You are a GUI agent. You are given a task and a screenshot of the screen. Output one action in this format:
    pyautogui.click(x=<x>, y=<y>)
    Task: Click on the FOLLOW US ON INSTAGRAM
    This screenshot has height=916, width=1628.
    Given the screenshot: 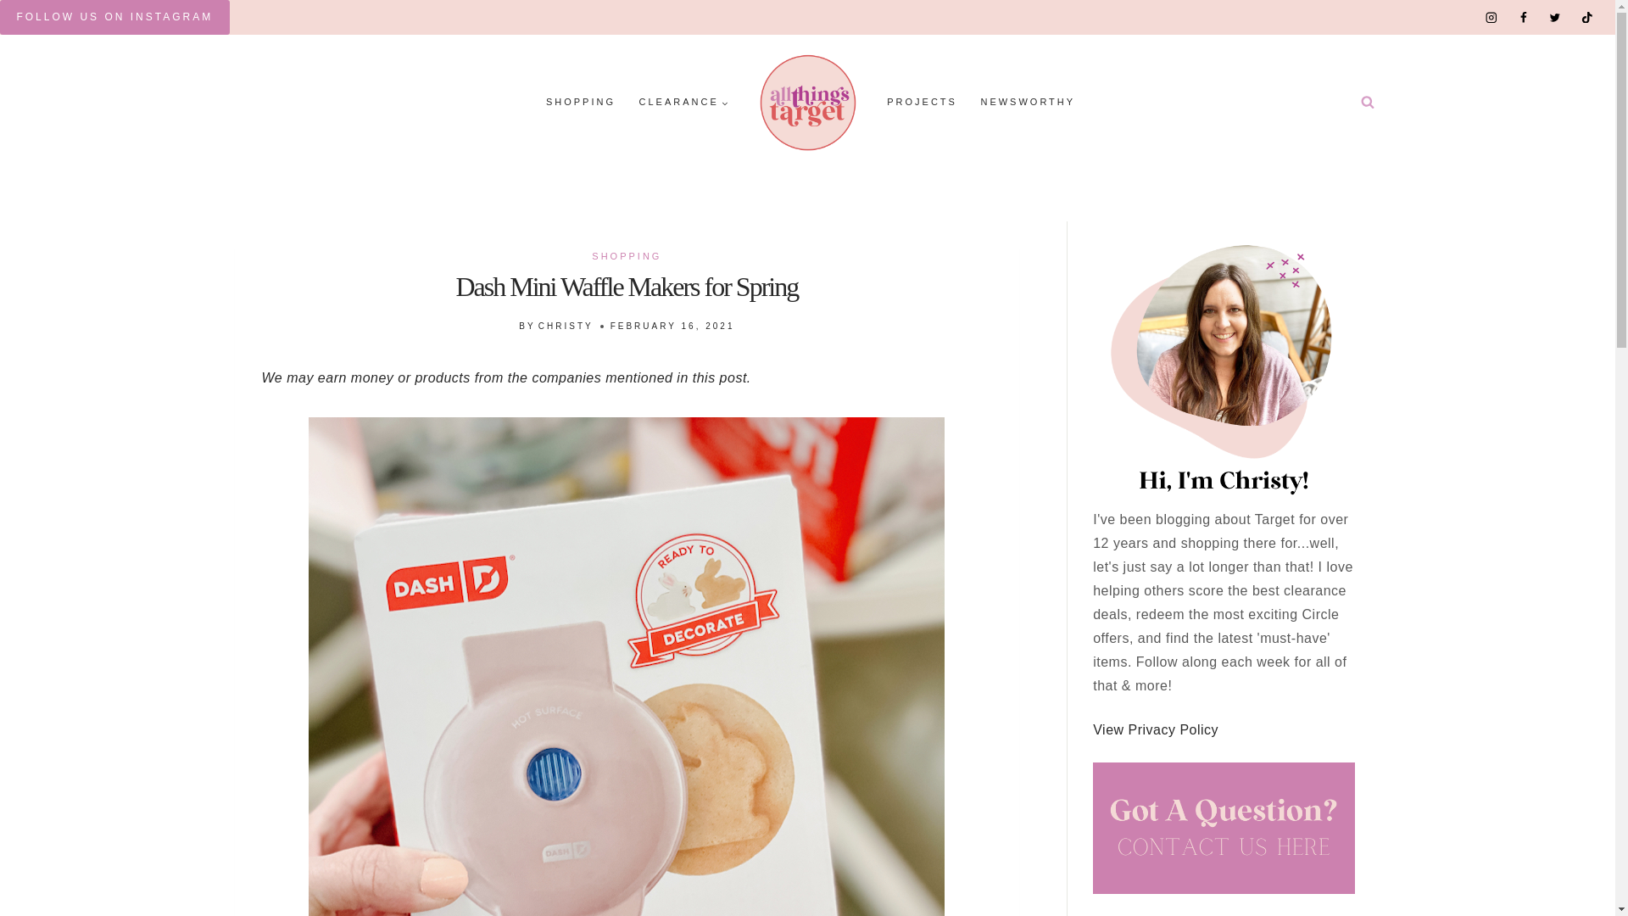 What is the action you would take?
    pyautogui.click(x=114, y=17)
    